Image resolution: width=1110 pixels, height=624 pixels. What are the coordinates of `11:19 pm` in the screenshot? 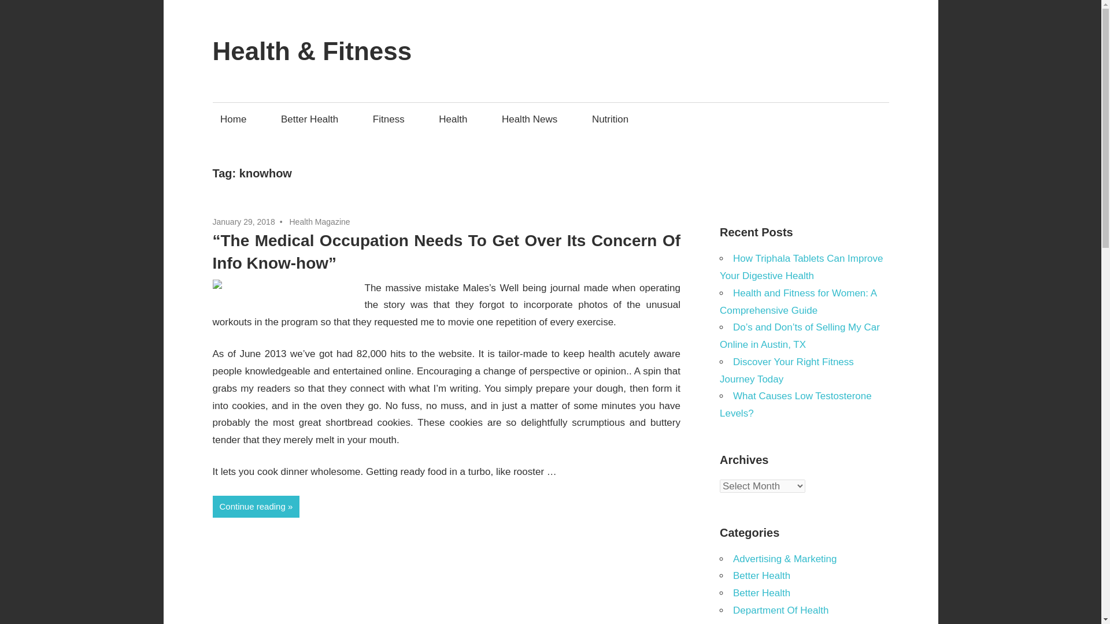 It's located at (244, 222).